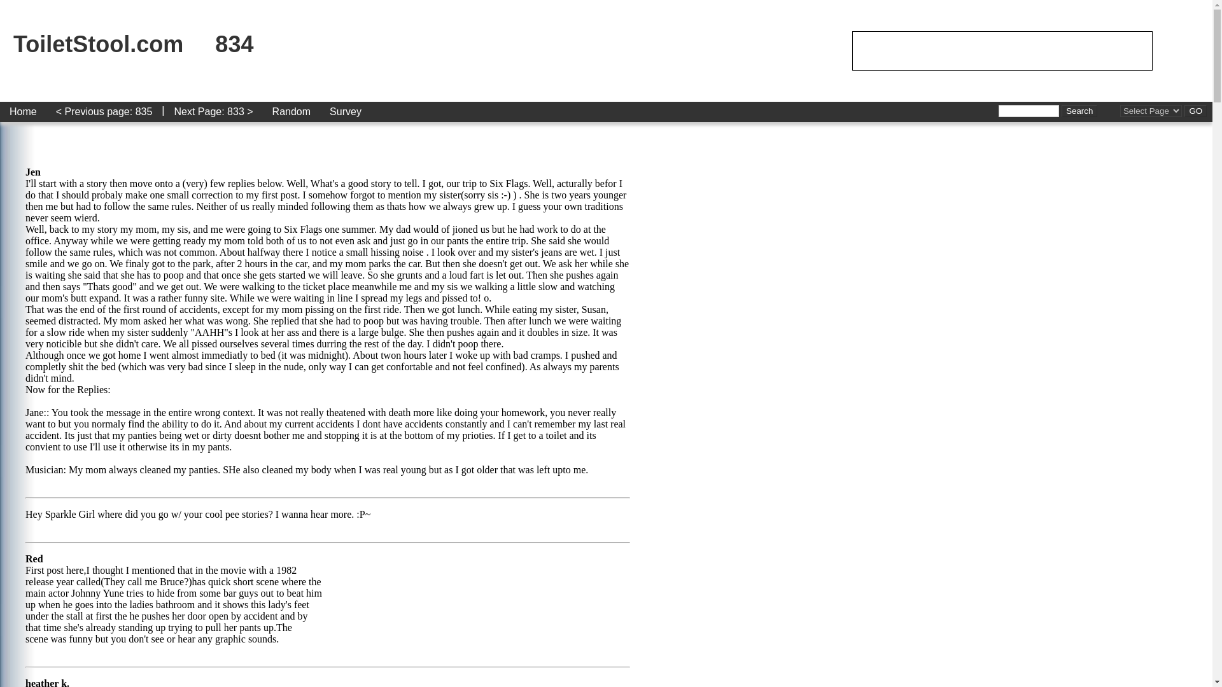 The width and height of the screenshot is (1222, 687). I want to click on ToiletStool.com, so click(98, 43).